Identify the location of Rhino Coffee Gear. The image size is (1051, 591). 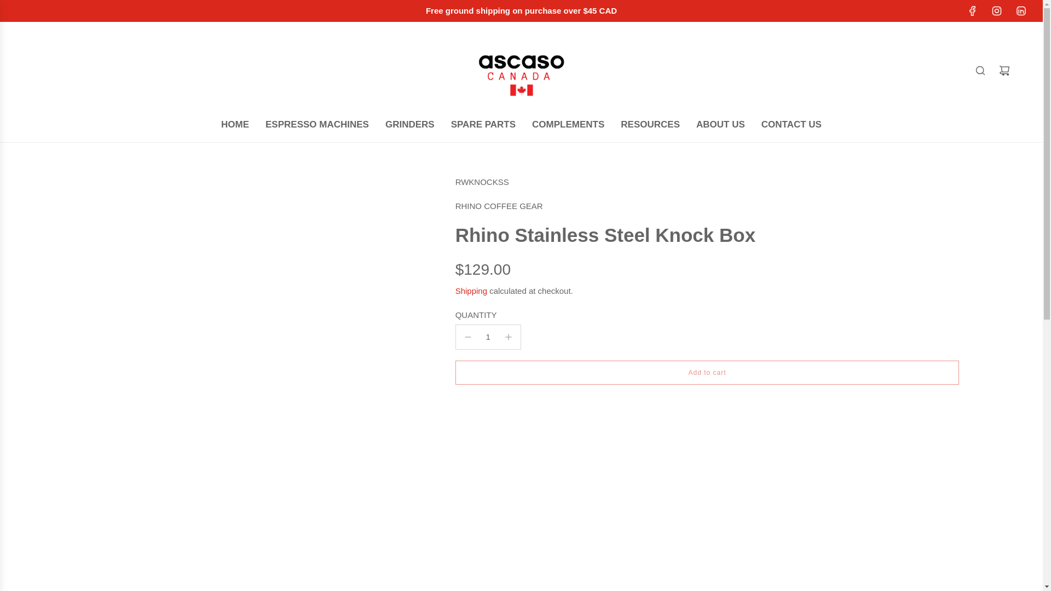
(499, 206).